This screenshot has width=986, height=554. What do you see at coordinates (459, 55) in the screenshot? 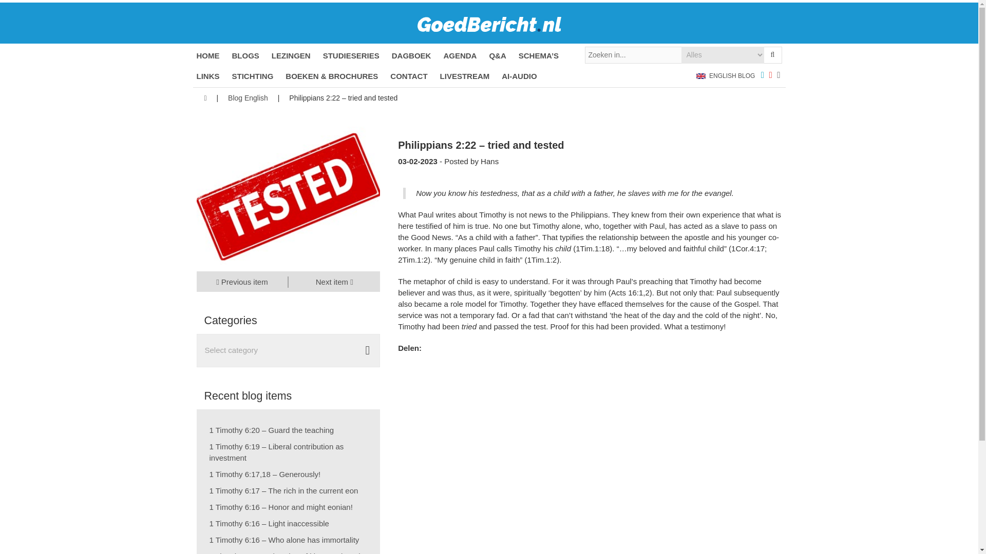
I see `AGENDA` at bounding box center [459, 55].